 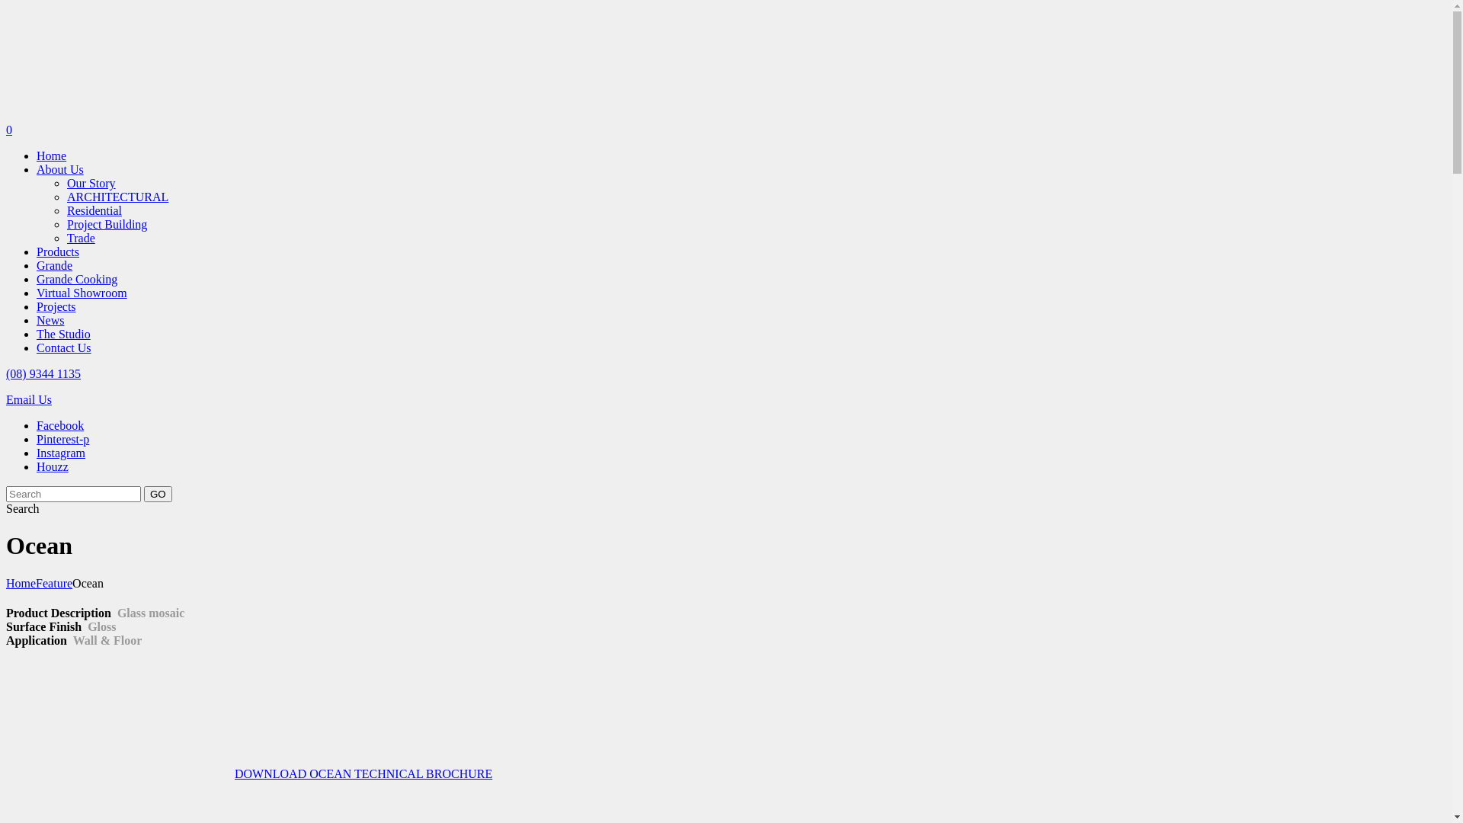 What do you see at coordinates (94, 210) in the screenshot?
I see `Residential` at bounding box center [94, 210].